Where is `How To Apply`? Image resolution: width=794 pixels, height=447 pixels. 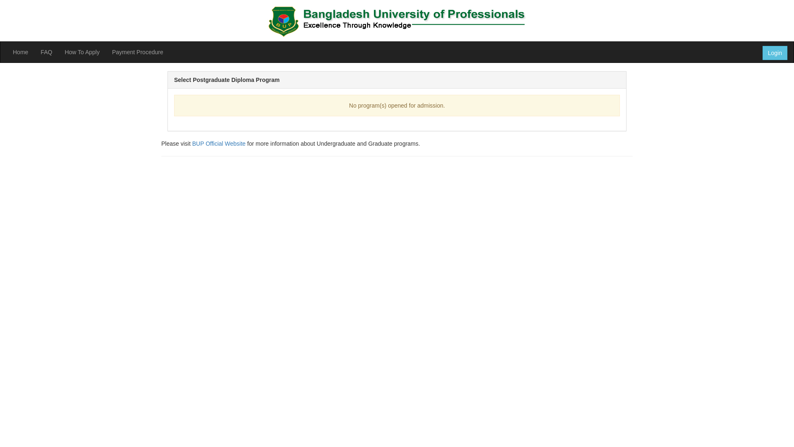 How To Apply is located at coordinates (82, 52).